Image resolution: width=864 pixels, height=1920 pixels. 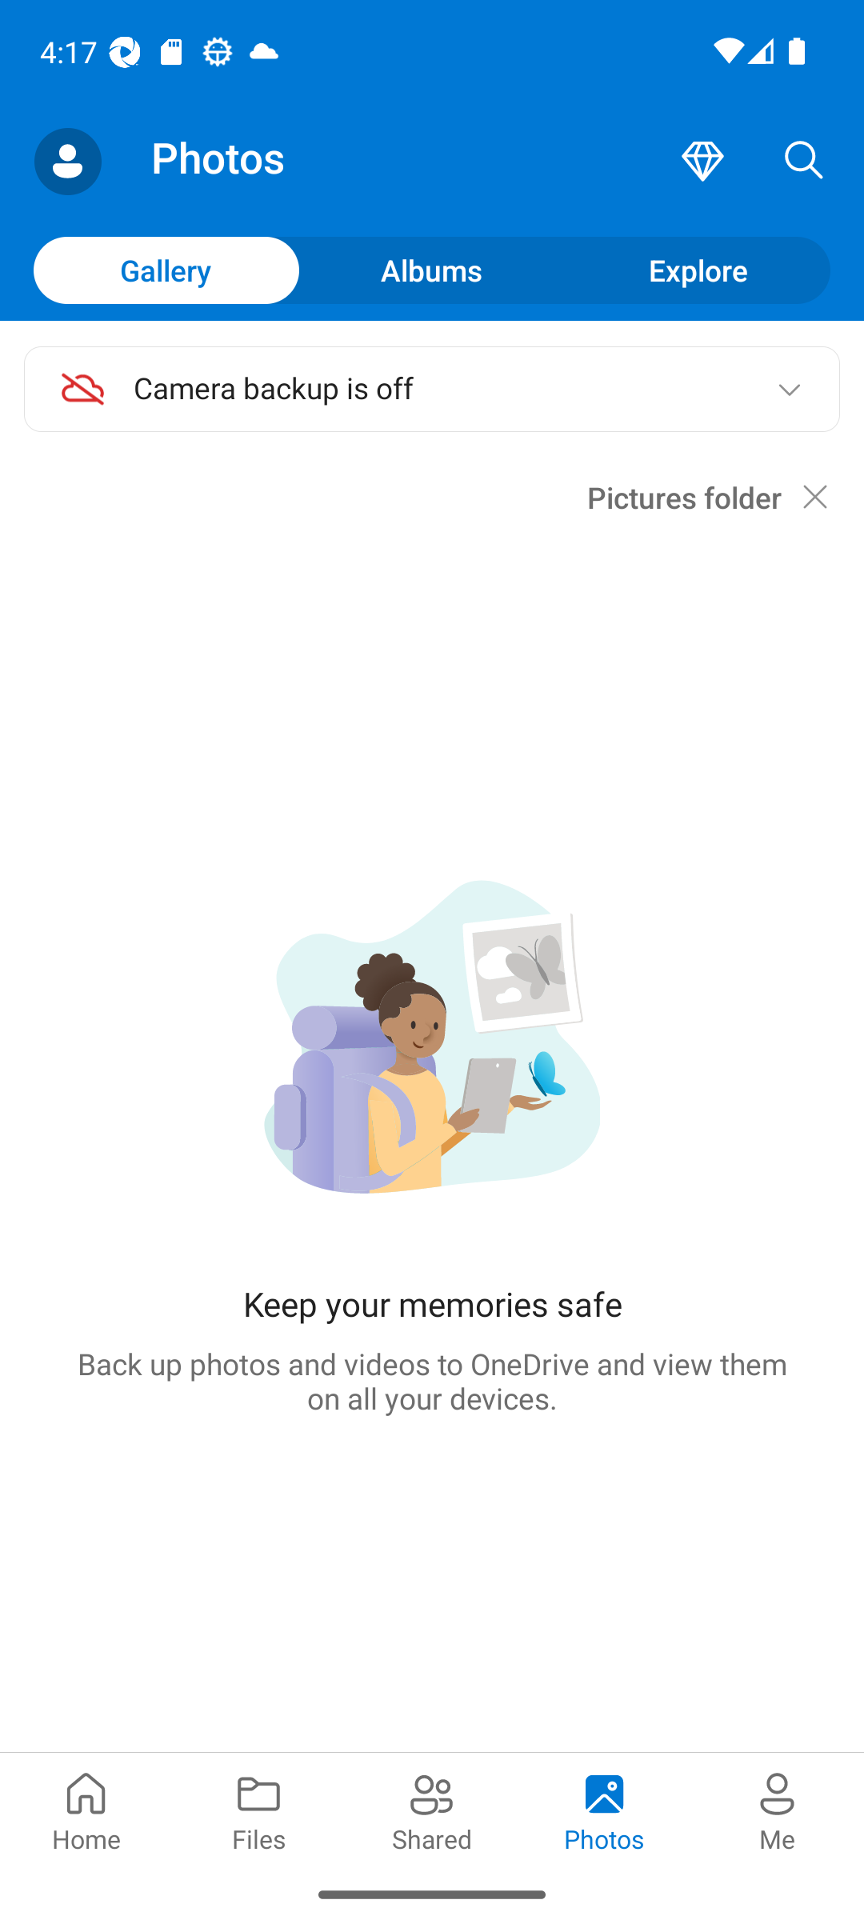 What do you see at coordinates (86, 1810) in the screenshot?
I see `Home pivot Home` at bounding box center [86, 1810].